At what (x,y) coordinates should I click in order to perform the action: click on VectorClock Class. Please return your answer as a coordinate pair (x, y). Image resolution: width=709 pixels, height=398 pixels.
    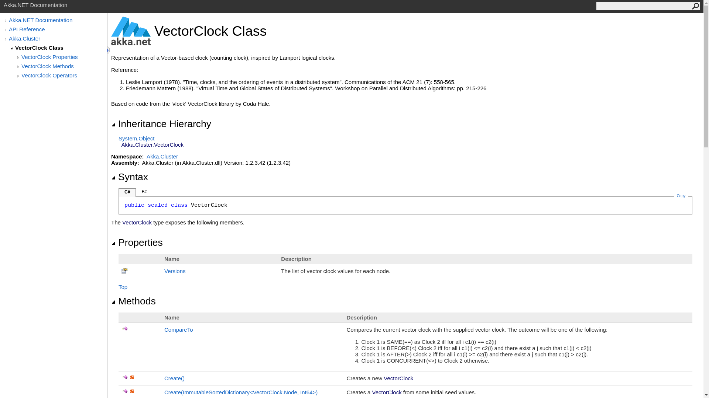
    Looking at the image, I should click on (61, 48).